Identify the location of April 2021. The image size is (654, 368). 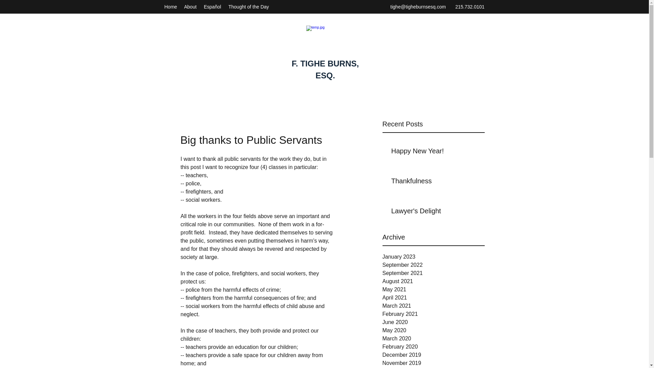
(433, 297).